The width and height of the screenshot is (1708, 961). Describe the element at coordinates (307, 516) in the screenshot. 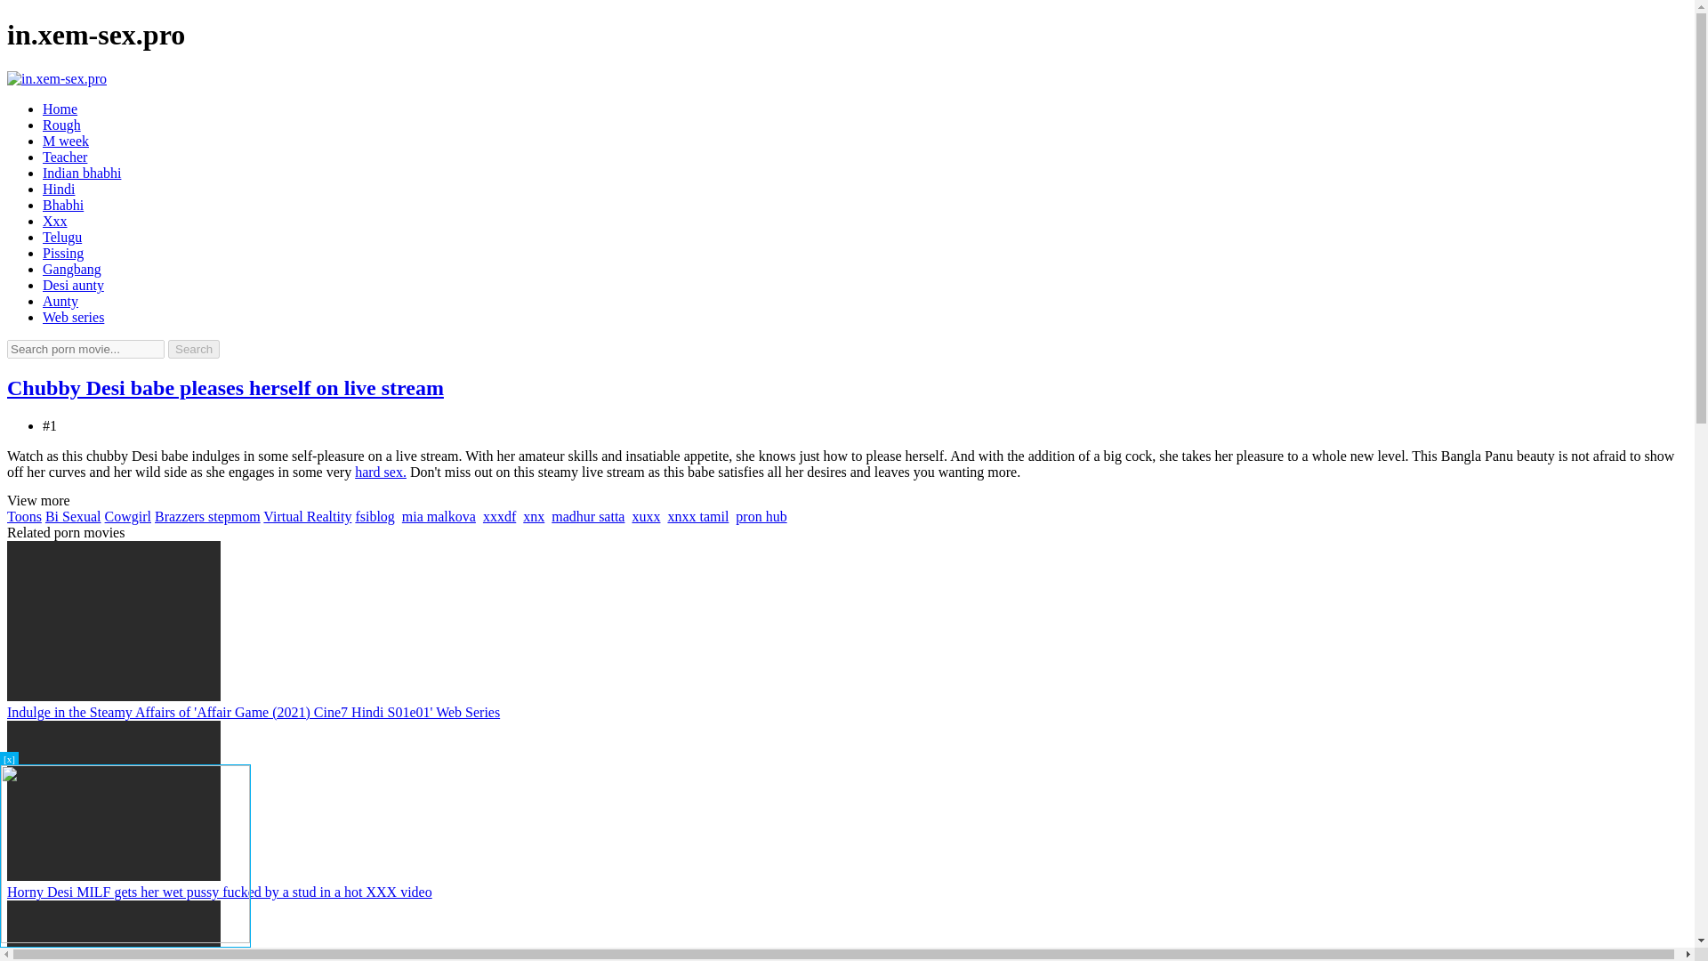

I see `Virtual Realtity` at that location.